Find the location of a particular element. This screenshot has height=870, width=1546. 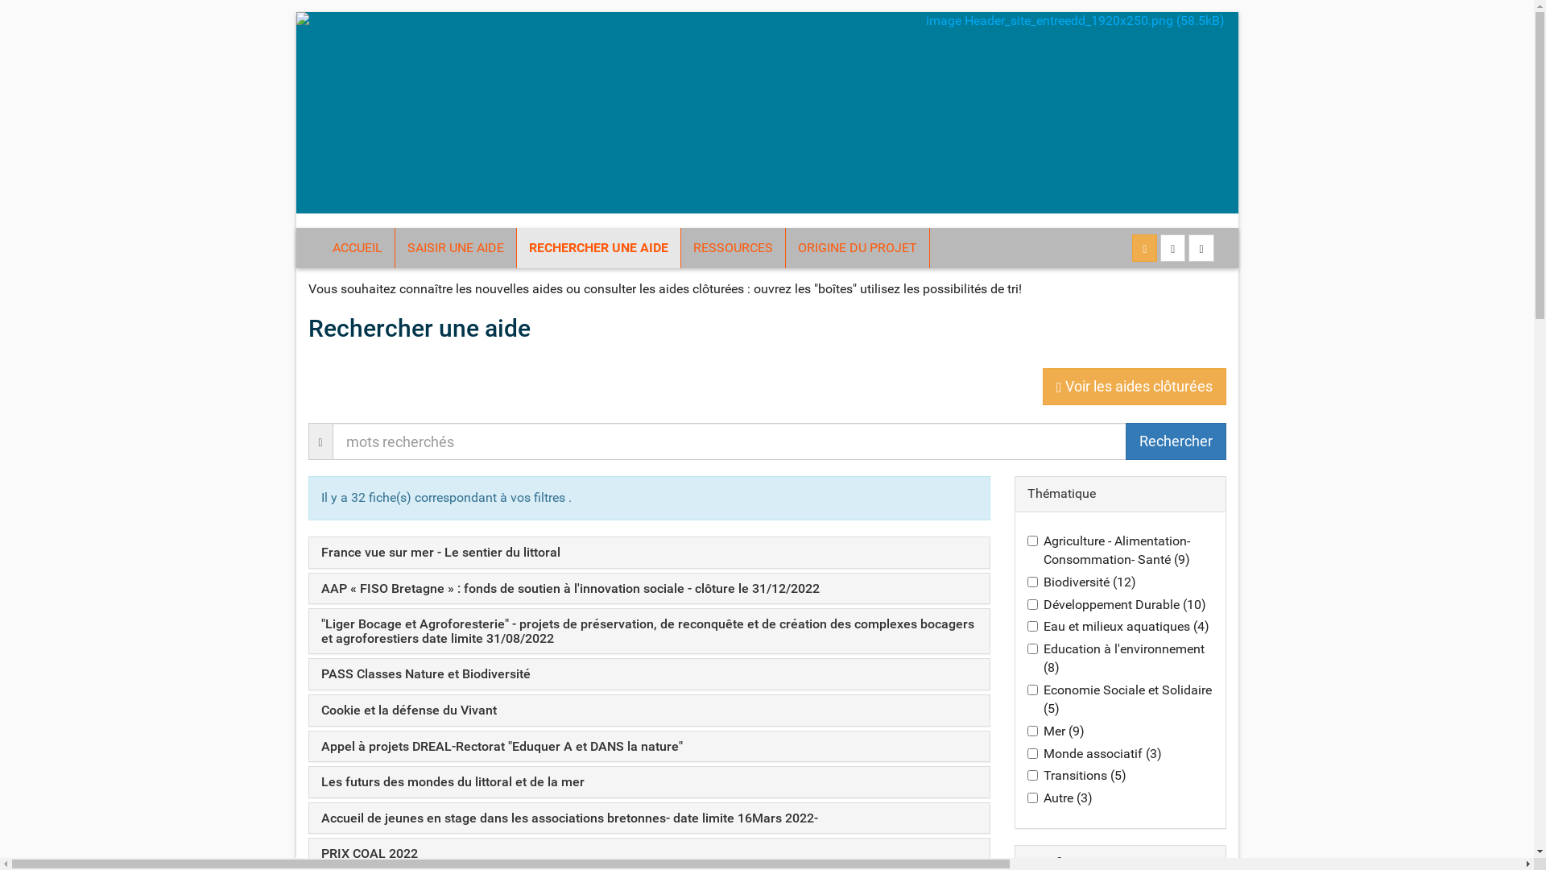

SAISIR UNE AIDE is located at coordinates (454, 248).